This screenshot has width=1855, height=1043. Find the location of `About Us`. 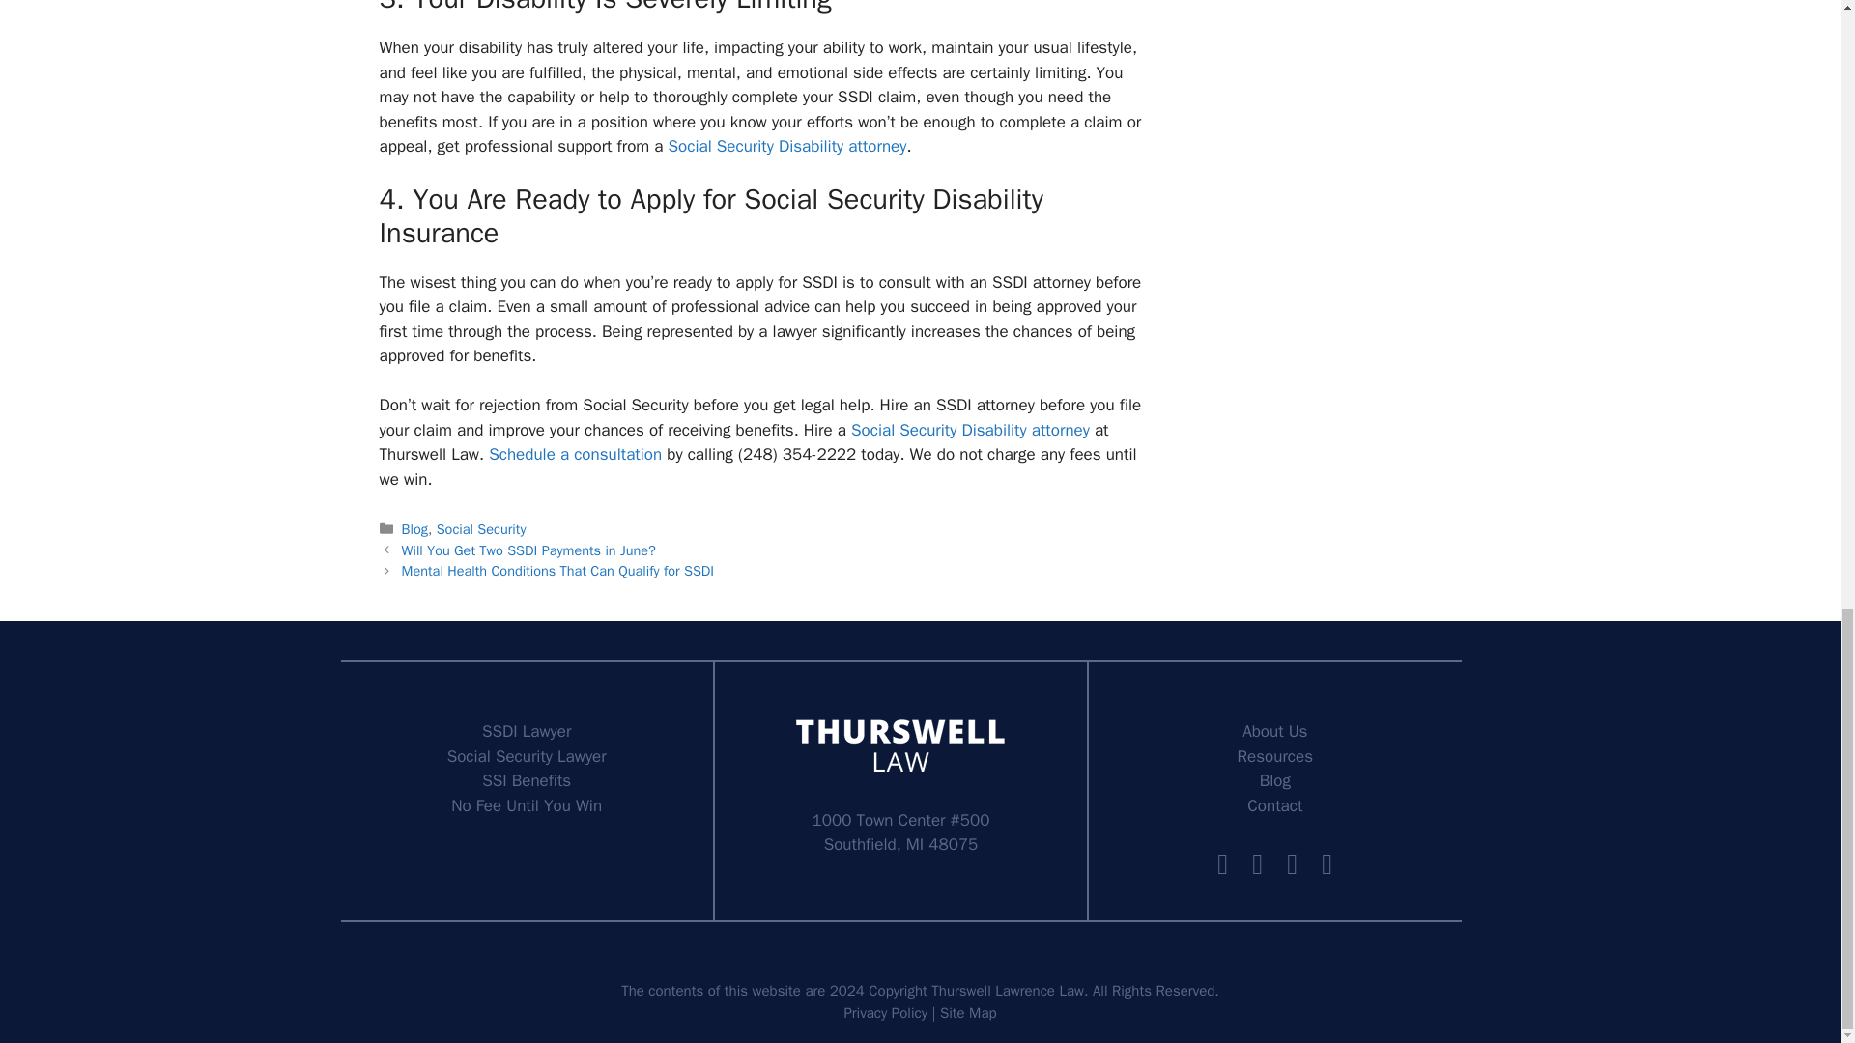

About Us is located at coordinates (1275, 731).